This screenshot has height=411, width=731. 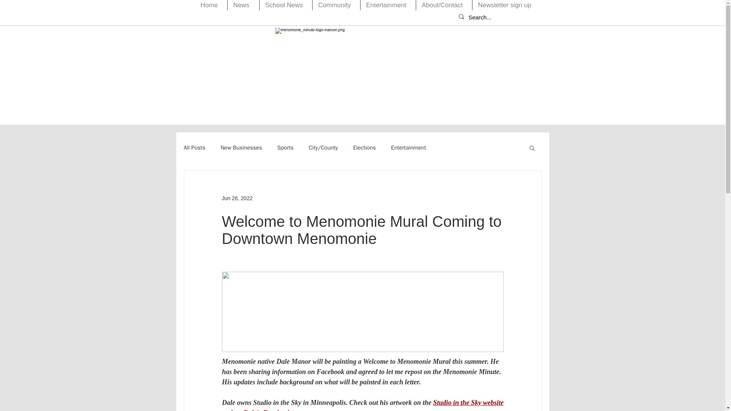 I want to click on Entertainment, so click(x=409, y=148).